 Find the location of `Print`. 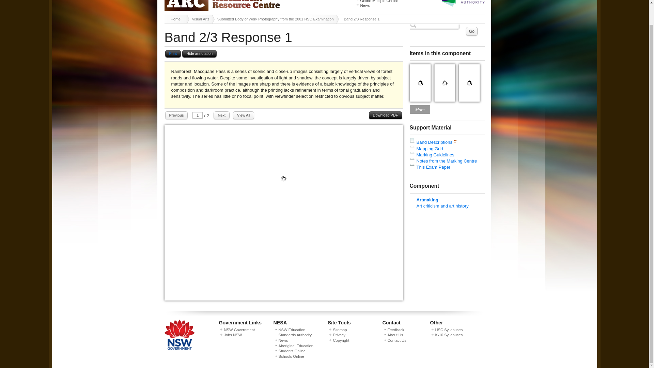

Print is located at coordinates (173, 54).